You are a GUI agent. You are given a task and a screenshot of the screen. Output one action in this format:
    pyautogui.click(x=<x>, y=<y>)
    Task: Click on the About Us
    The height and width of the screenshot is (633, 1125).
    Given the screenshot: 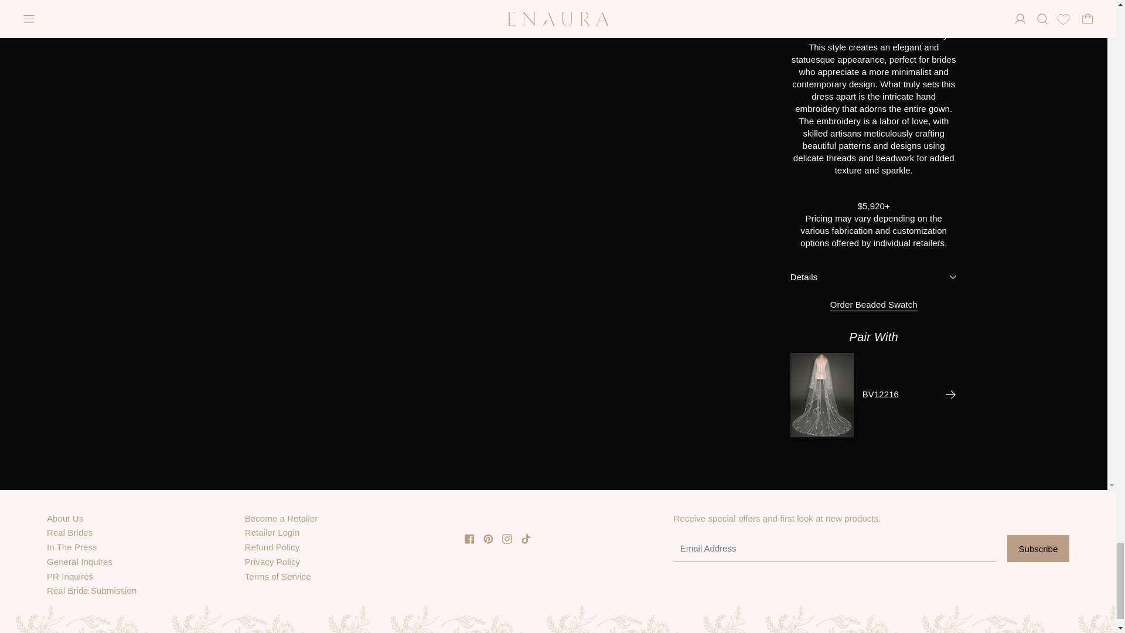 What is the action you would take?
    pyautogui.click(x=65, y=518)
    